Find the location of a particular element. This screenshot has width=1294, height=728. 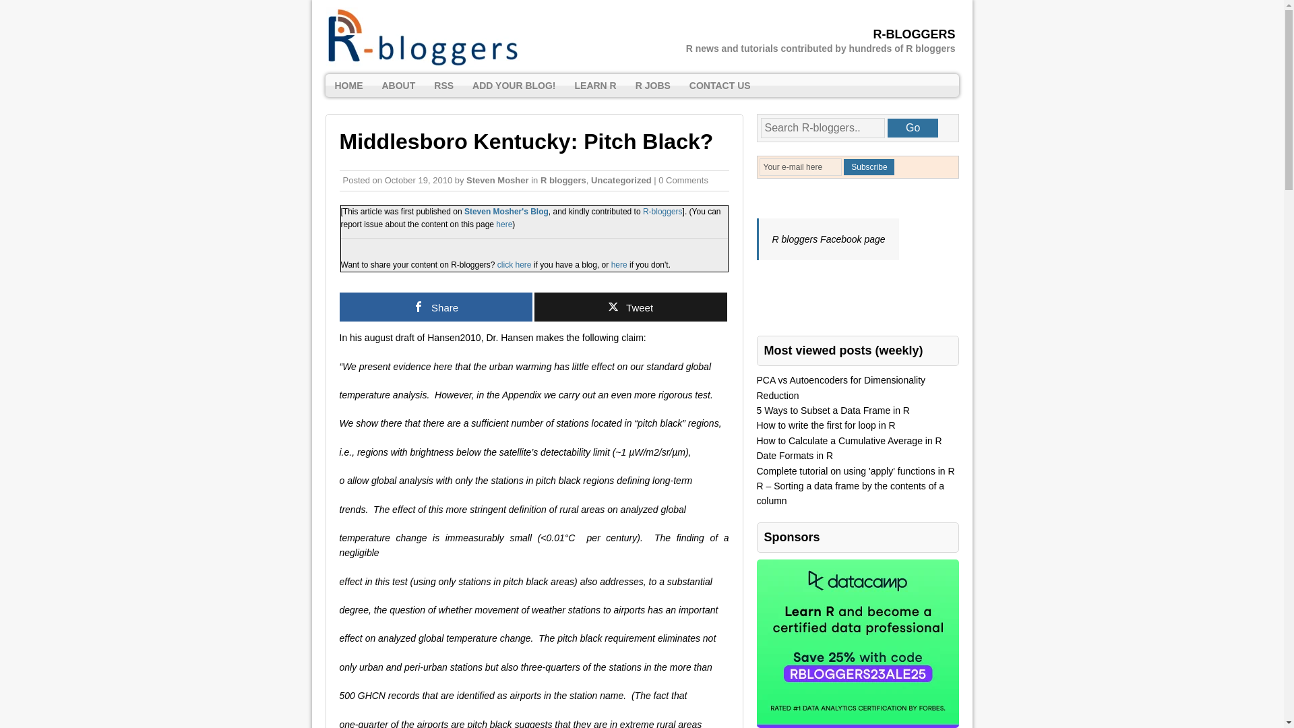

R bloggers is located at coordinates (563, 181).